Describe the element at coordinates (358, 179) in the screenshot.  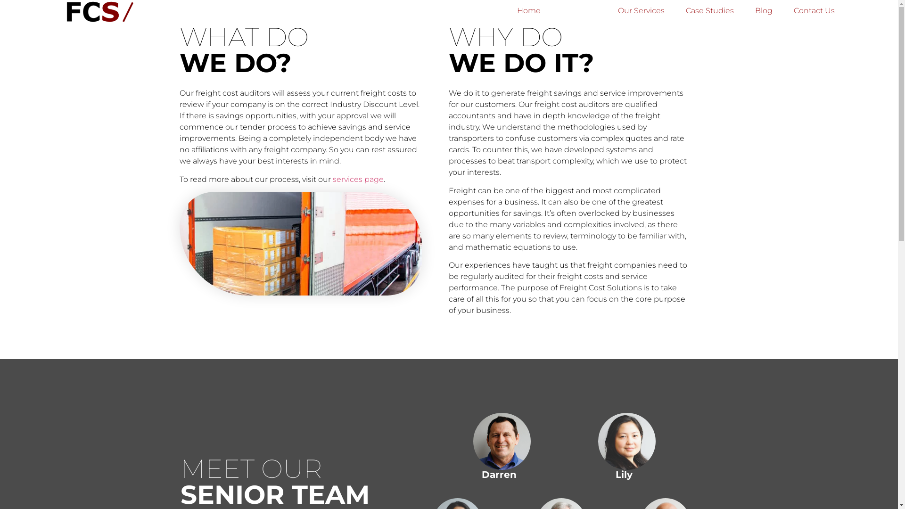
I see `services page` at that location.